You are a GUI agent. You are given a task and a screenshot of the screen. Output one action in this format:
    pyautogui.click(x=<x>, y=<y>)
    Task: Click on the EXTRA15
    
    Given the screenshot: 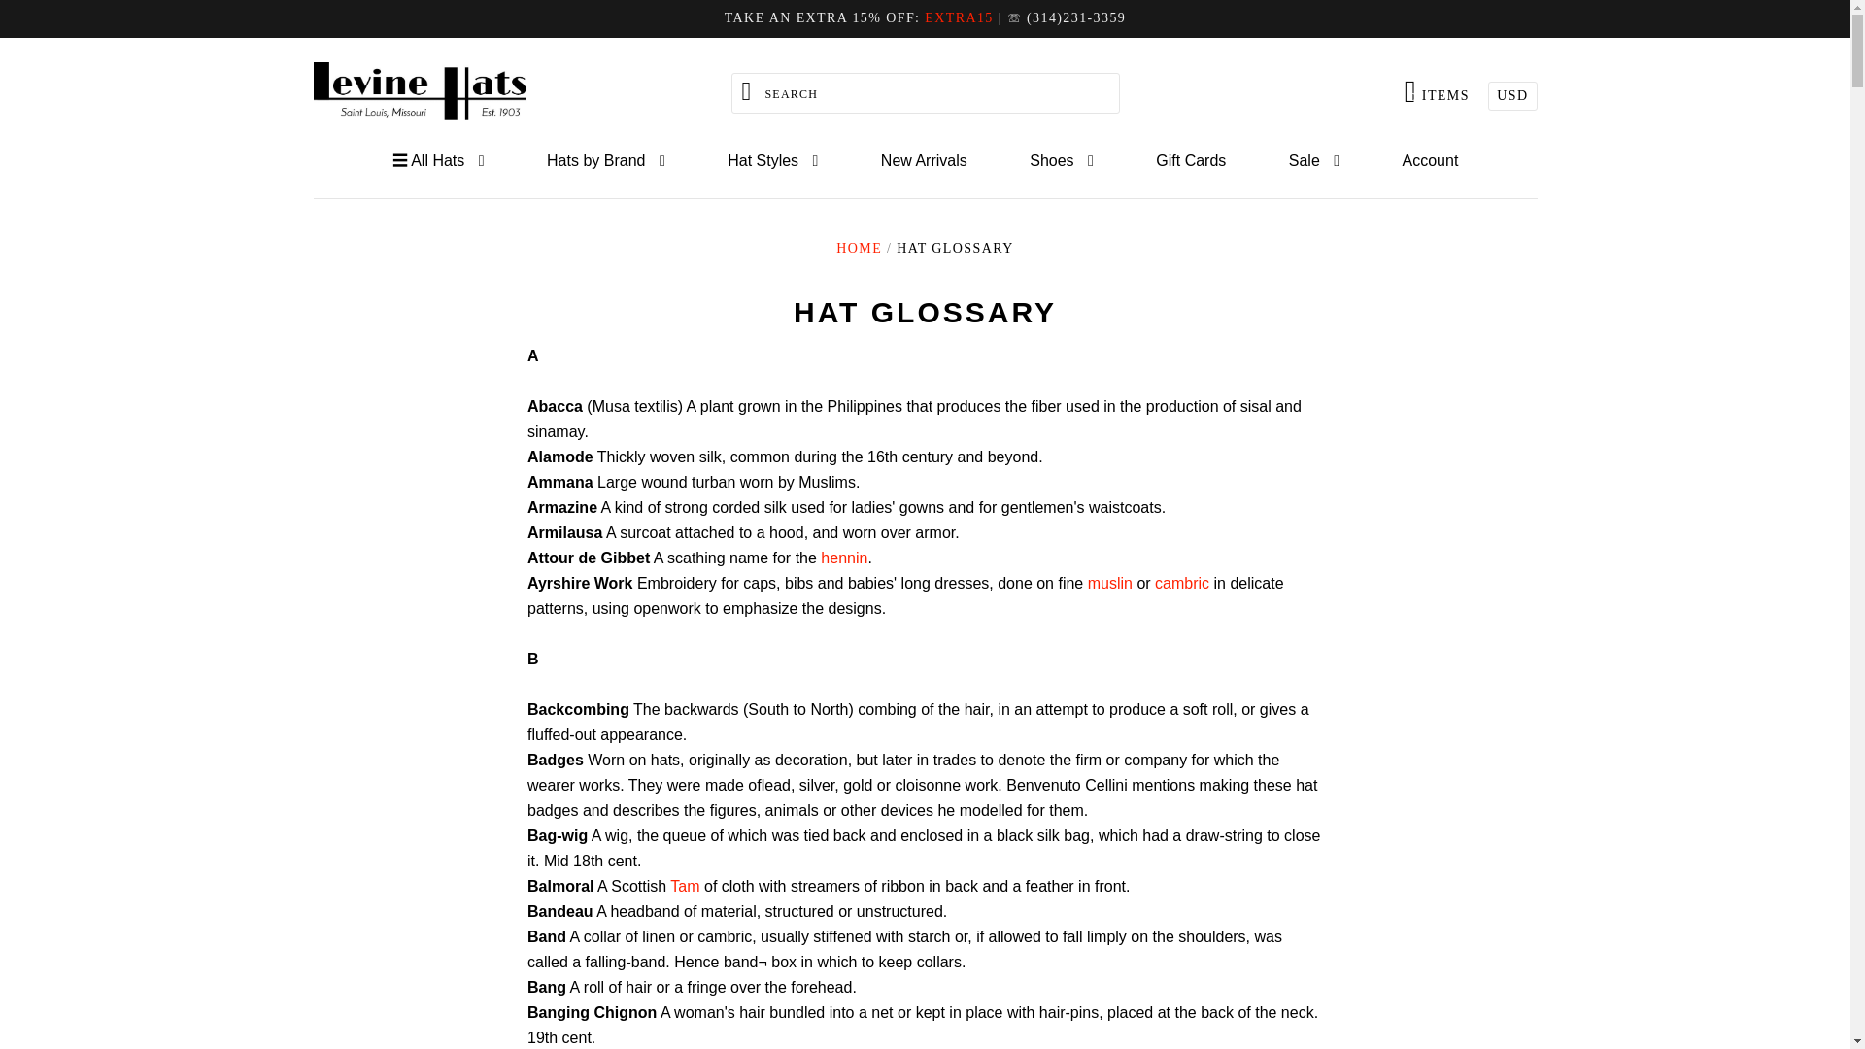 What is the action you would take?
    pyautogui.click(x=958, y=17)
    